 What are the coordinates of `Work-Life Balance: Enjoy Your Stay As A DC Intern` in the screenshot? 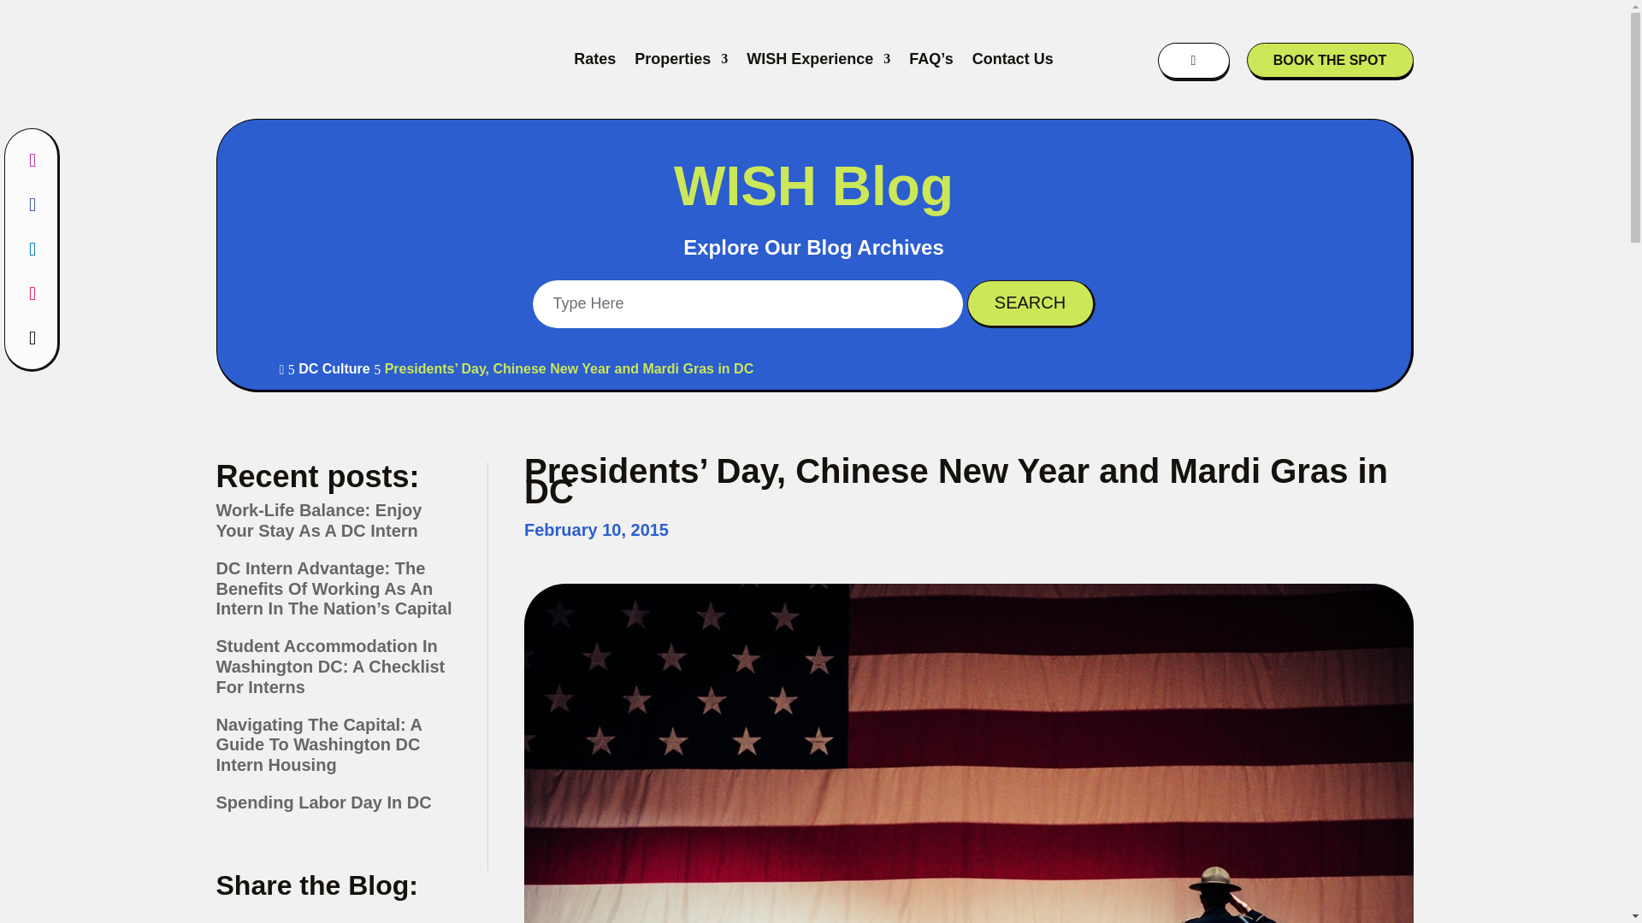 It's located at (318, 520).